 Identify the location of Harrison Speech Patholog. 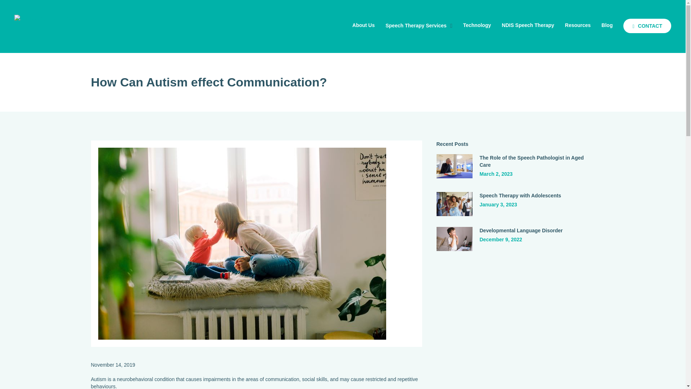
(54, 18).